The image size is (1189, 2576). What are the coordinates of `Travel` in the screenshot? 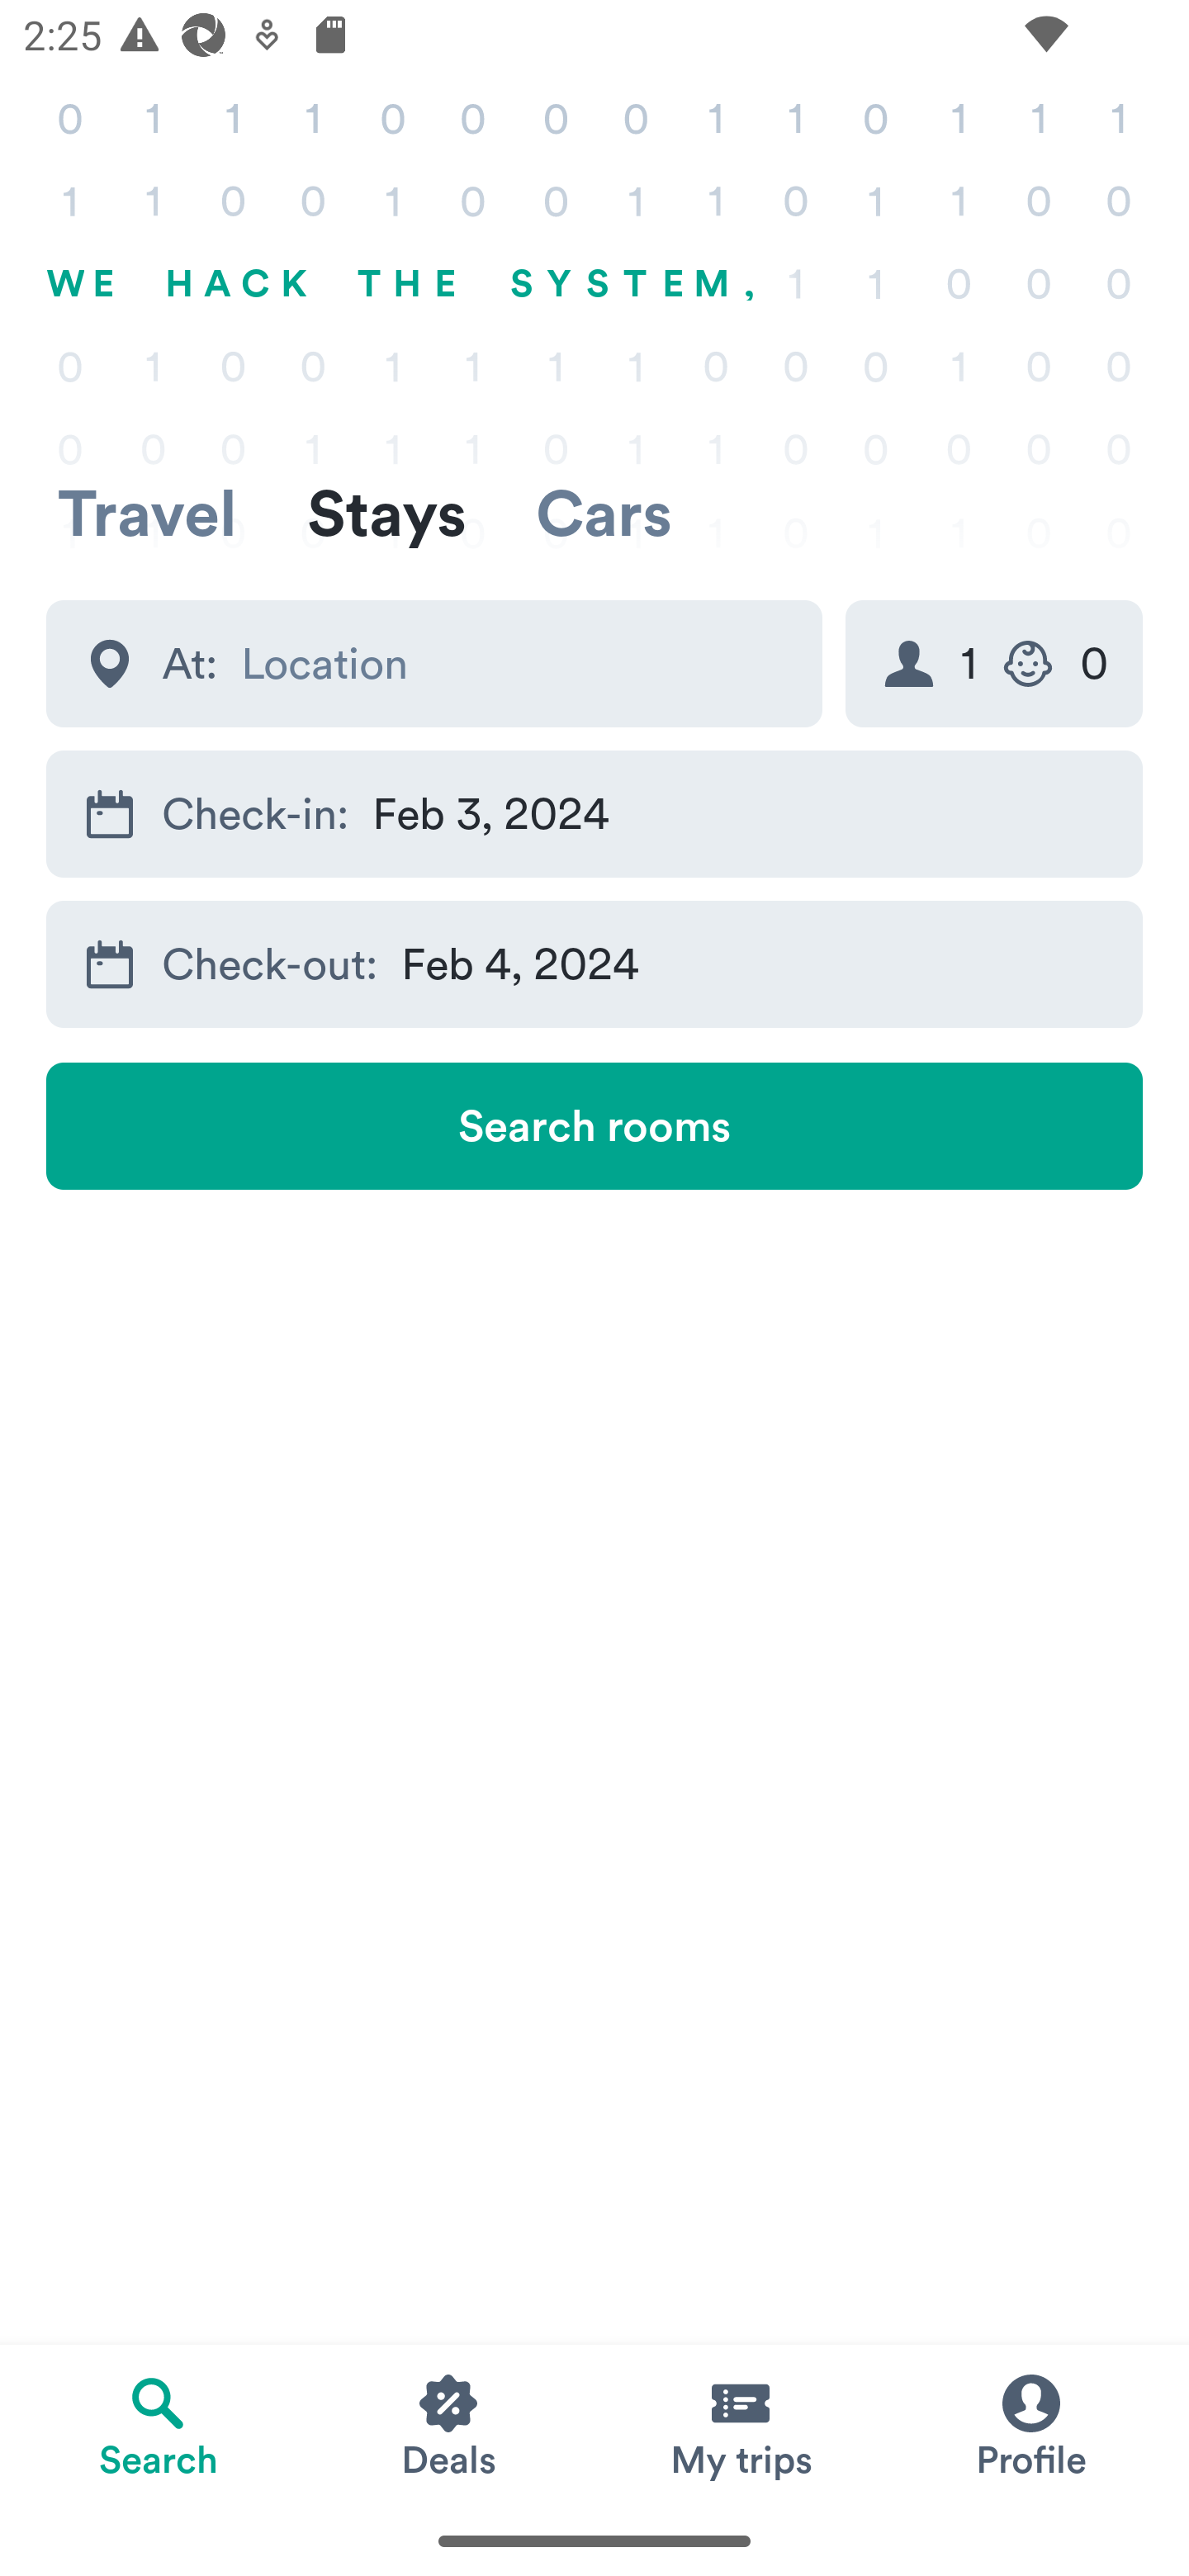 It's located at (147, 512).